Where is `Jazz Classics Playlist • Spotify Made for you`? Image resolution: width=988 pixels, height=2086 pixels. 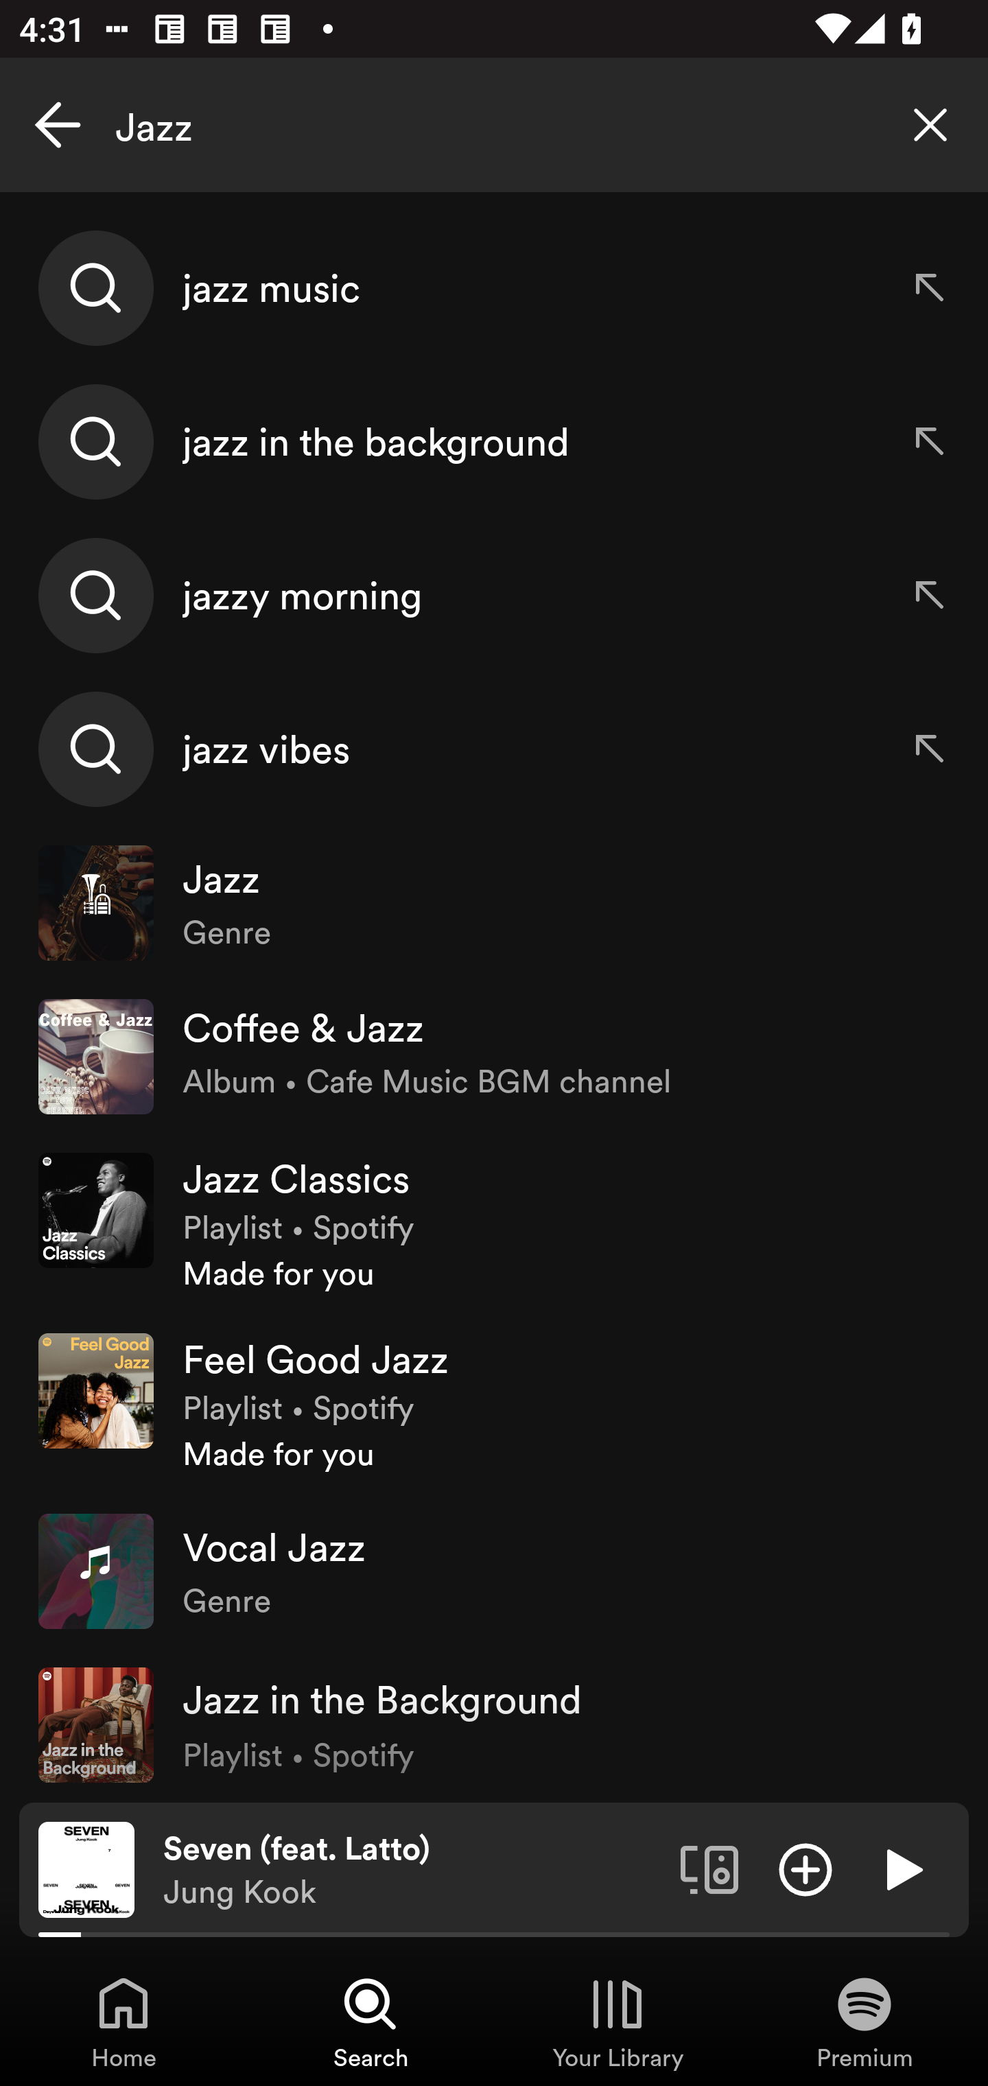 Jazz Classics Playlist • Spotify Made for you is located at coordinates (494, 1223).